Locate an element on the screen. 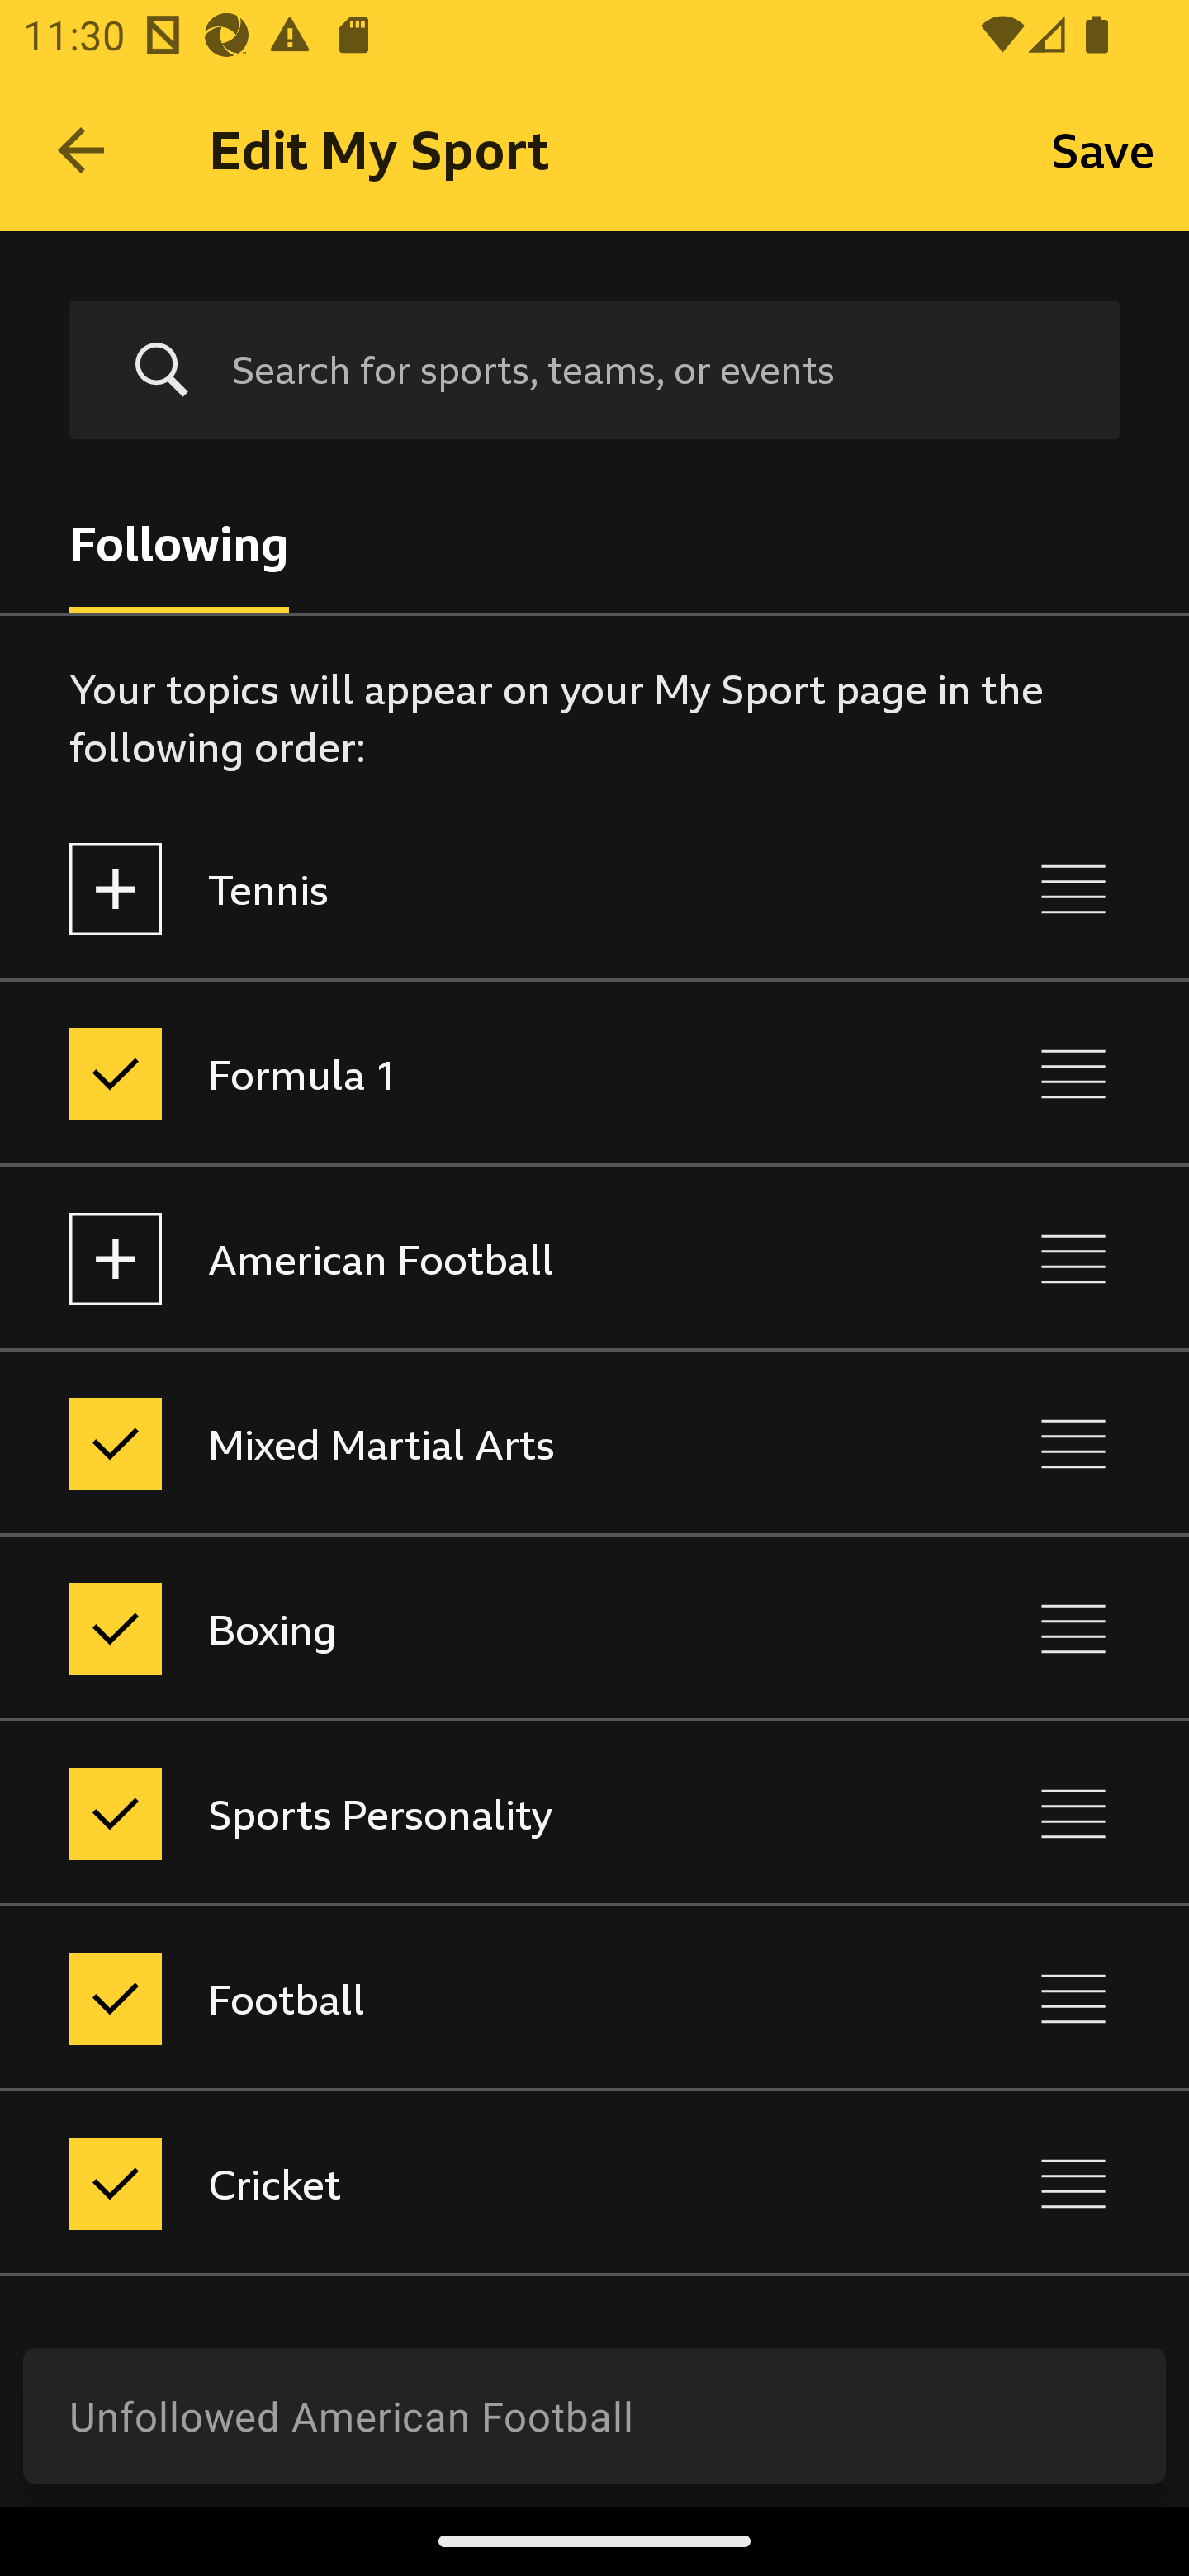 Image resolution: width=1189 pixels, height=2576 pixels. Tennis is located at coordinates (456, 888).